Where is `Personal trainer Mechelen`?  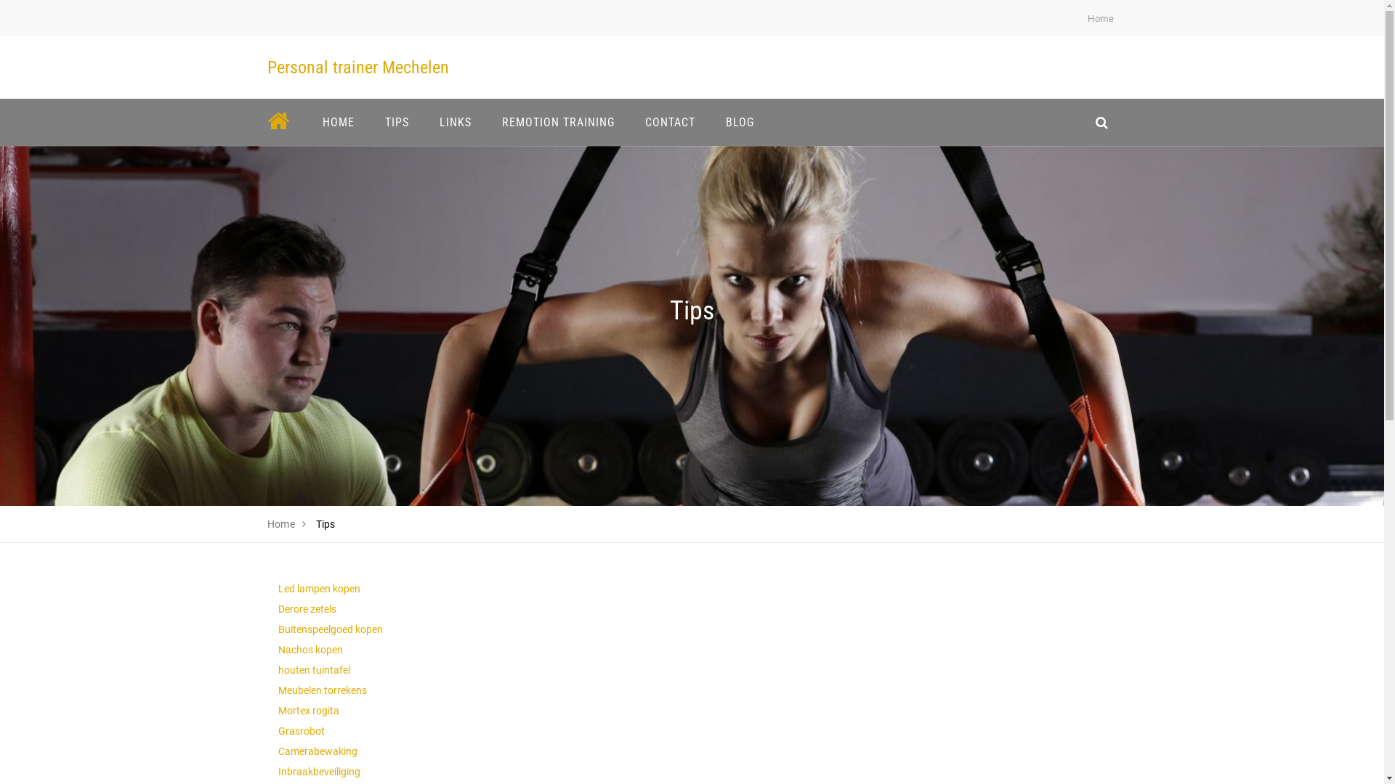
Personal trainer Mechelen is located at coordinates (358, 68).